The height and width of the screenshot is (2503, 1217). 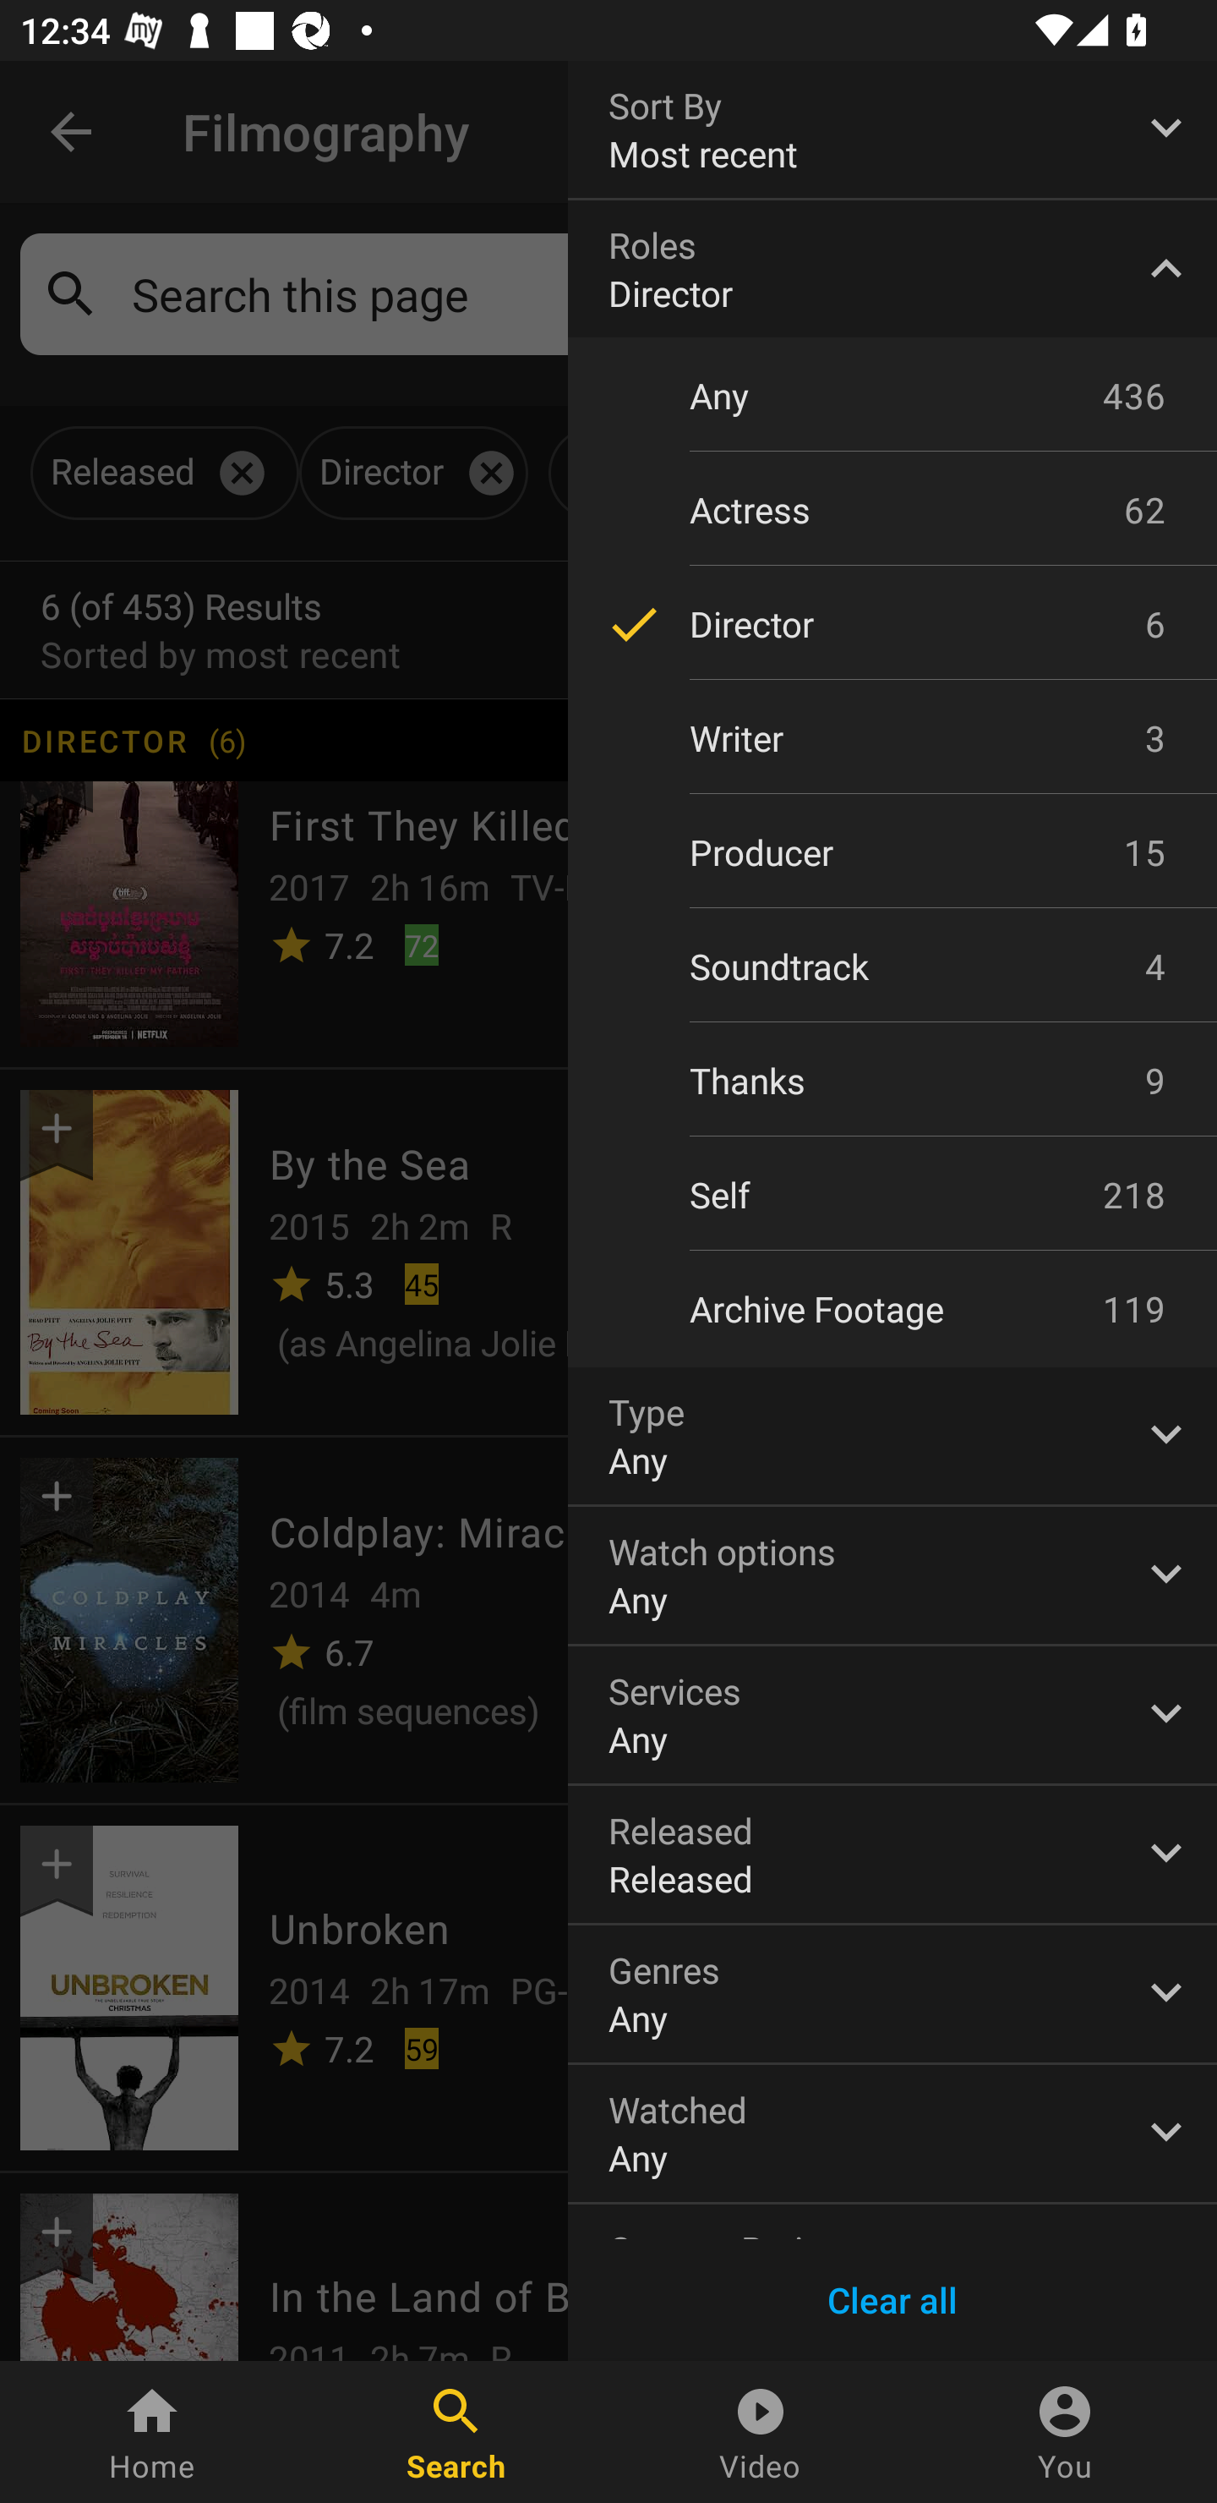 What do you see at coordinates (892, 2300) in the screenshot?
I see `Clear all` at bounding box center [892, 2300].